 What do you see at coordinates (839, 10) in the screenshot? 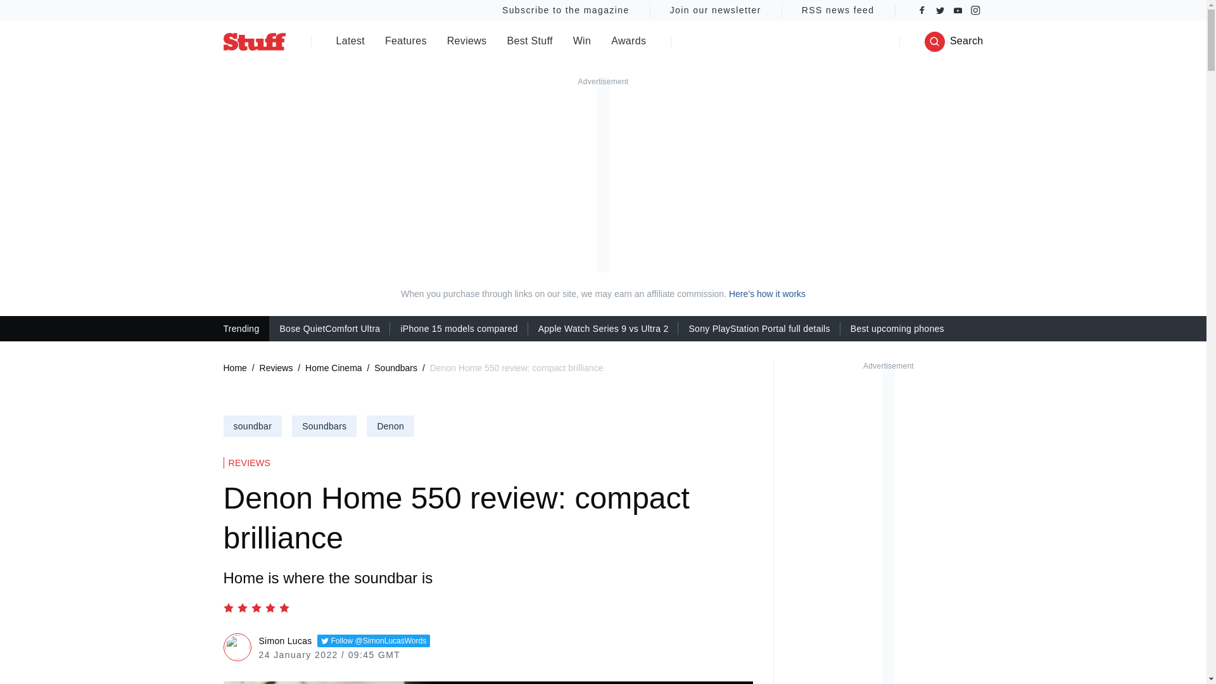
I see `RSS news feed` at bounding box center [839, 10].